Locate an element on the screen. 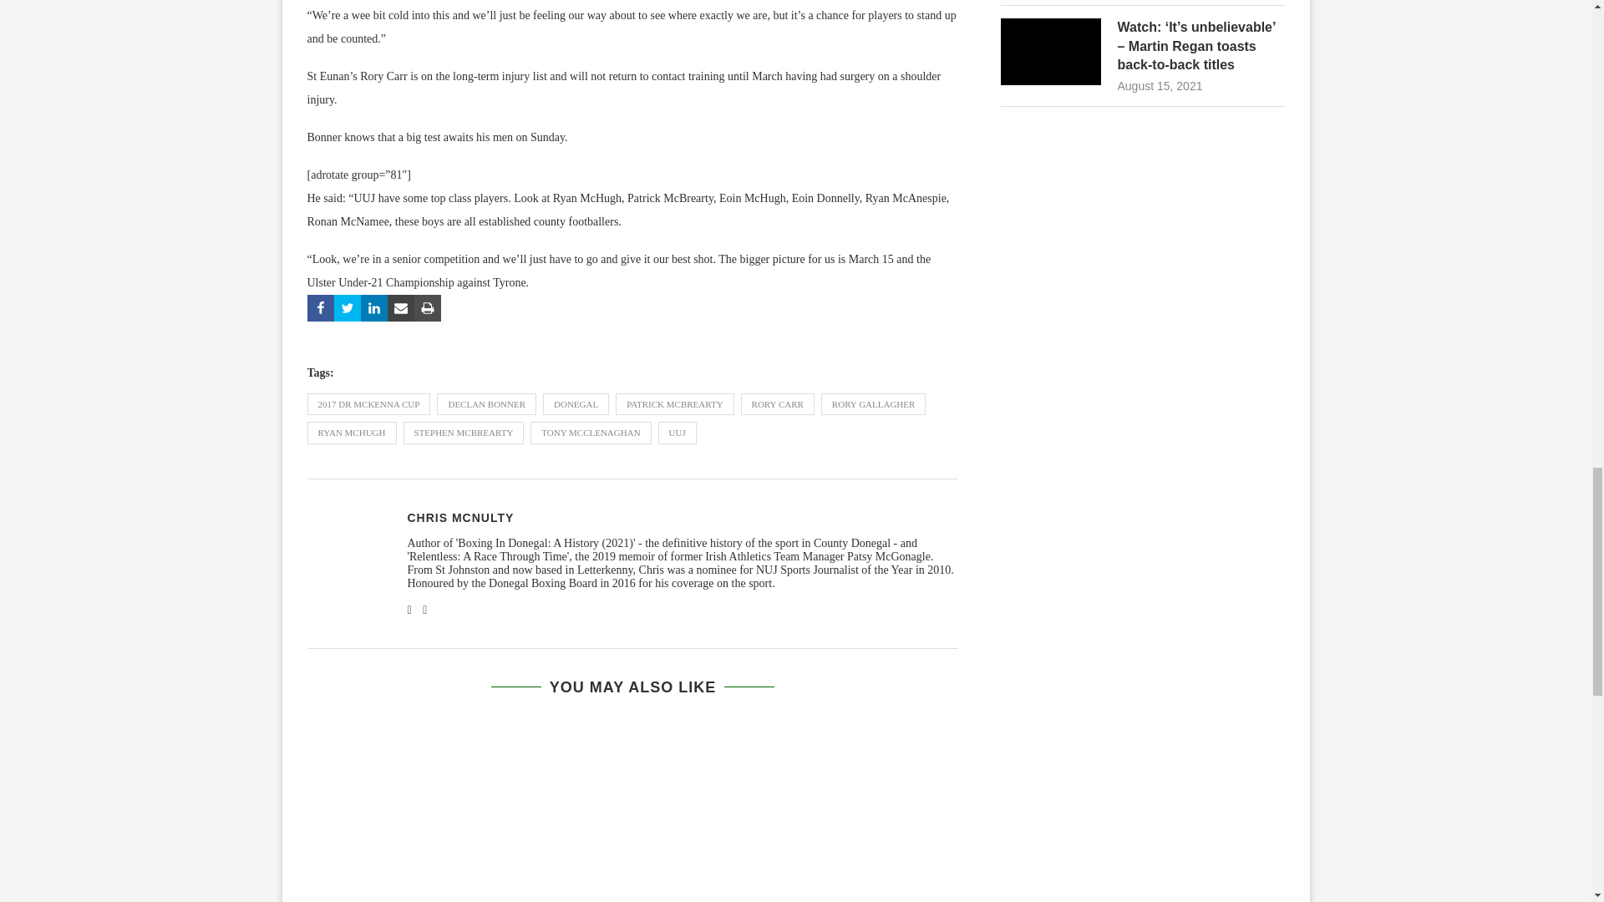 This screenshot has height=902, width=1604. Share on Twitter is located at coordinates (348, 307).